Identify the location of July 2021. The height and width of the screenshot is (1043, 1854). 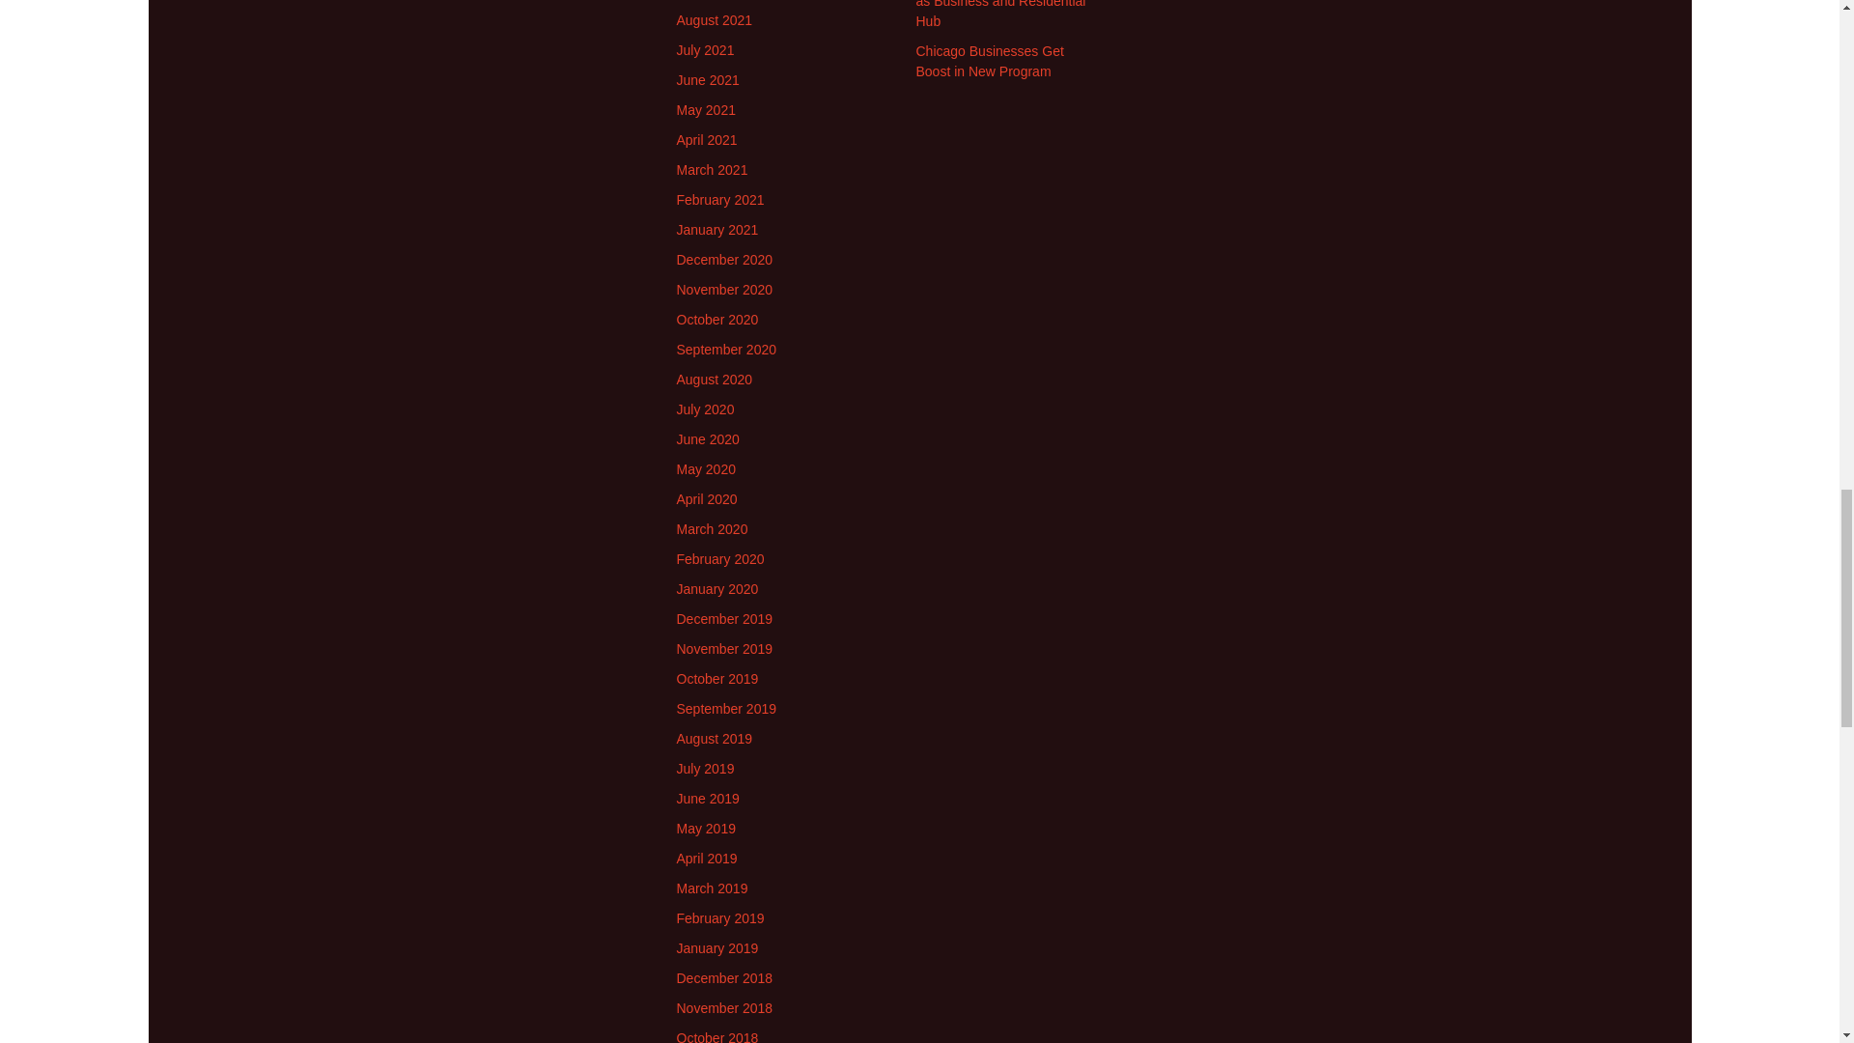
(705, 50).